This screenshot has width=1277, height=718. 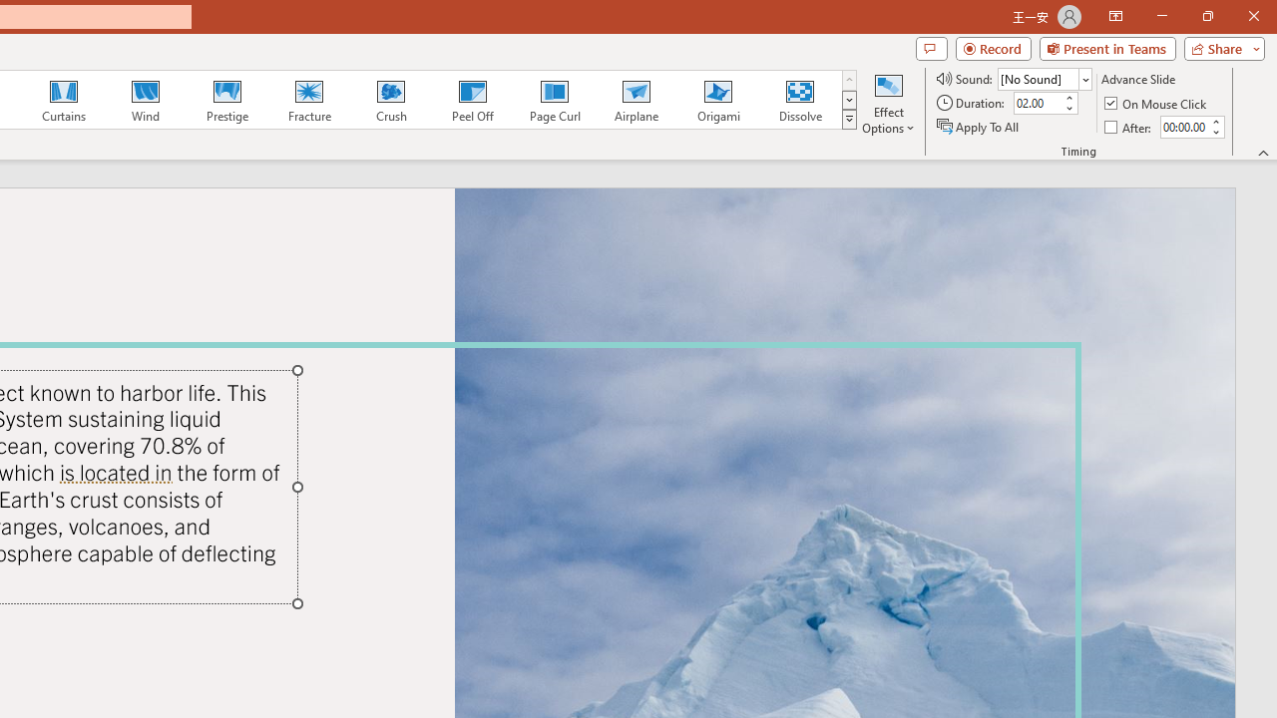 I want to click on Sound, so click(x=1044, y=78).